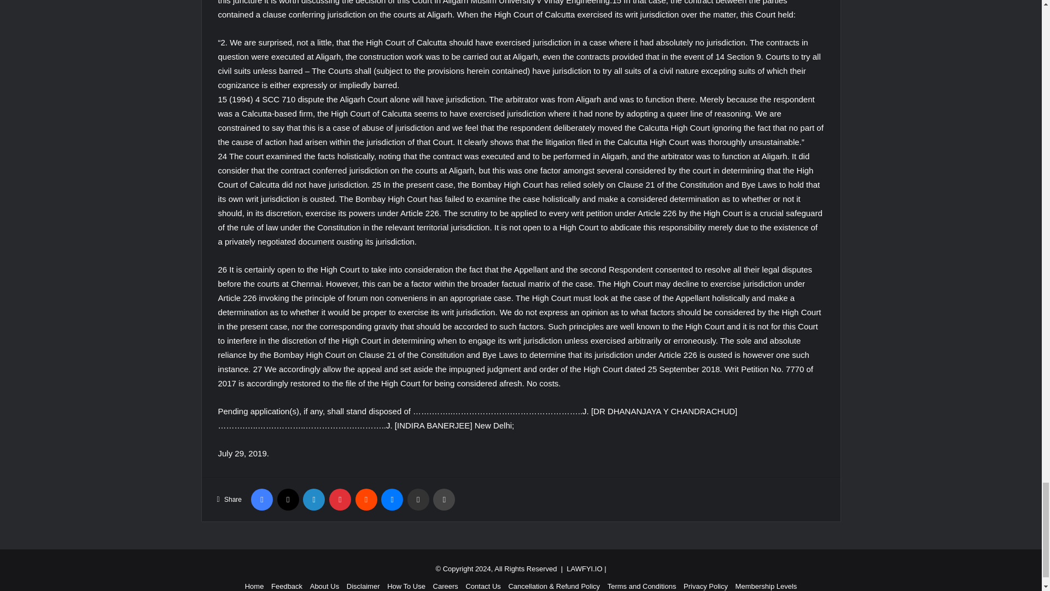  I want to click on Reddit, so click(366, 500).